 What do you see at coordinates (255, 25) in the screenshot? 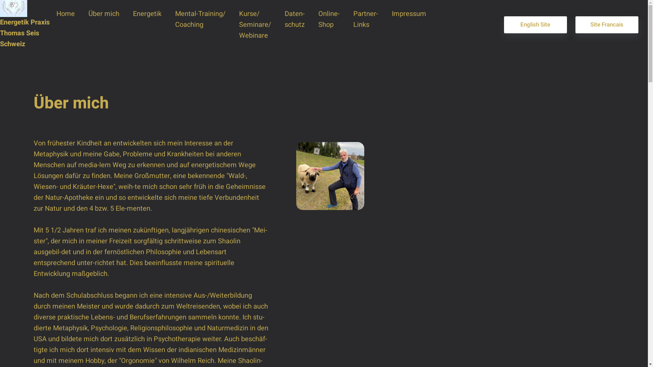
I see `Kurse/
Seminare/
Webinare` at bounding box center [255, 25].